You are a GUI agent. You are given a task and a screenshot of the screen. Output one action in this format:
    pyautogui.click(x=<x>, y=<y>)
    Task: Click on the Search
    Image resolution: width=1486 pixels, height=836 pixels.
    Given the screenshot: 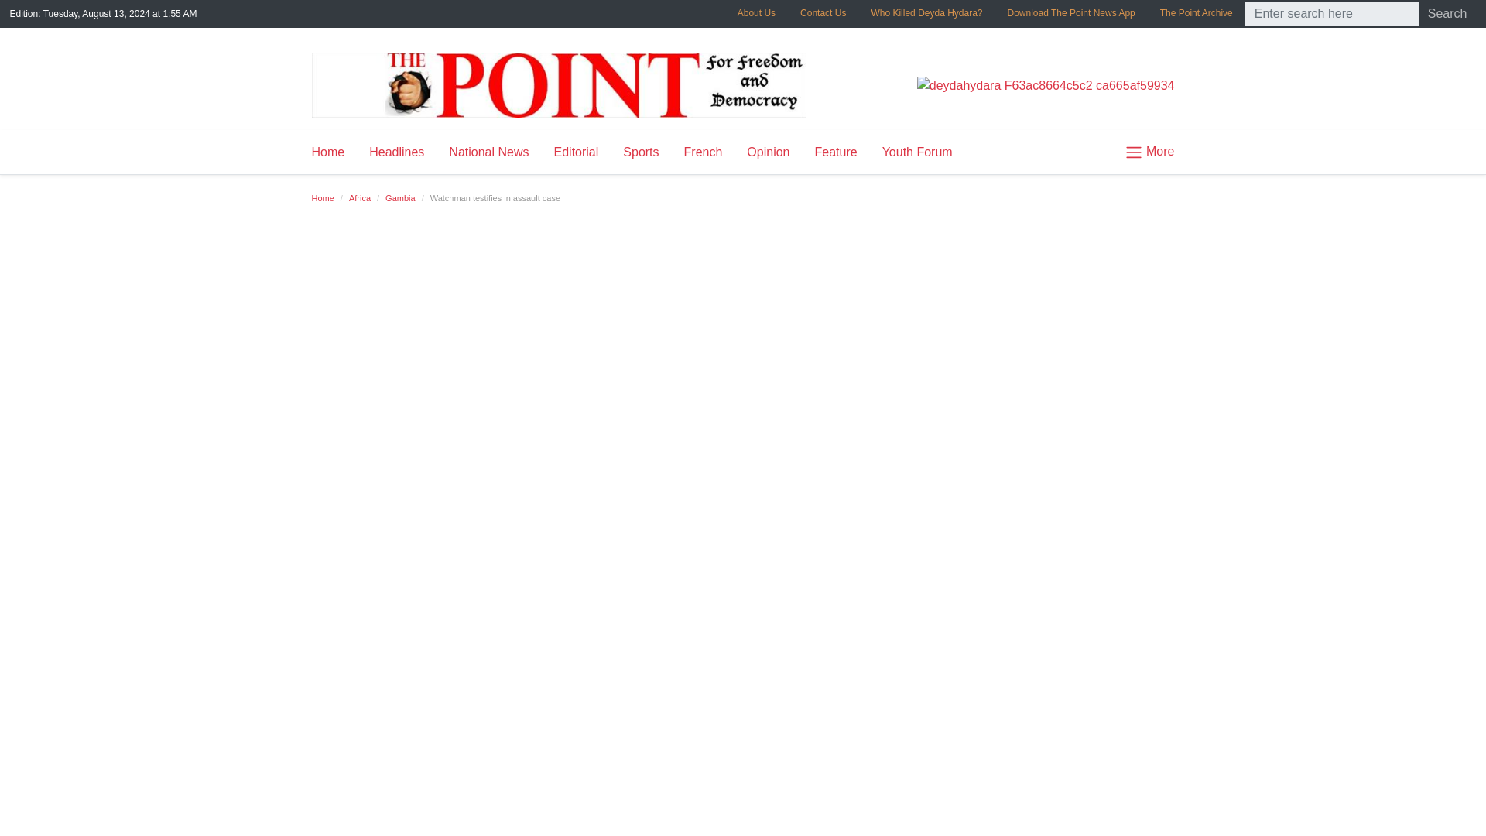 What is the action you would take?
    pyautogui.click(x=1447, y=14)
    